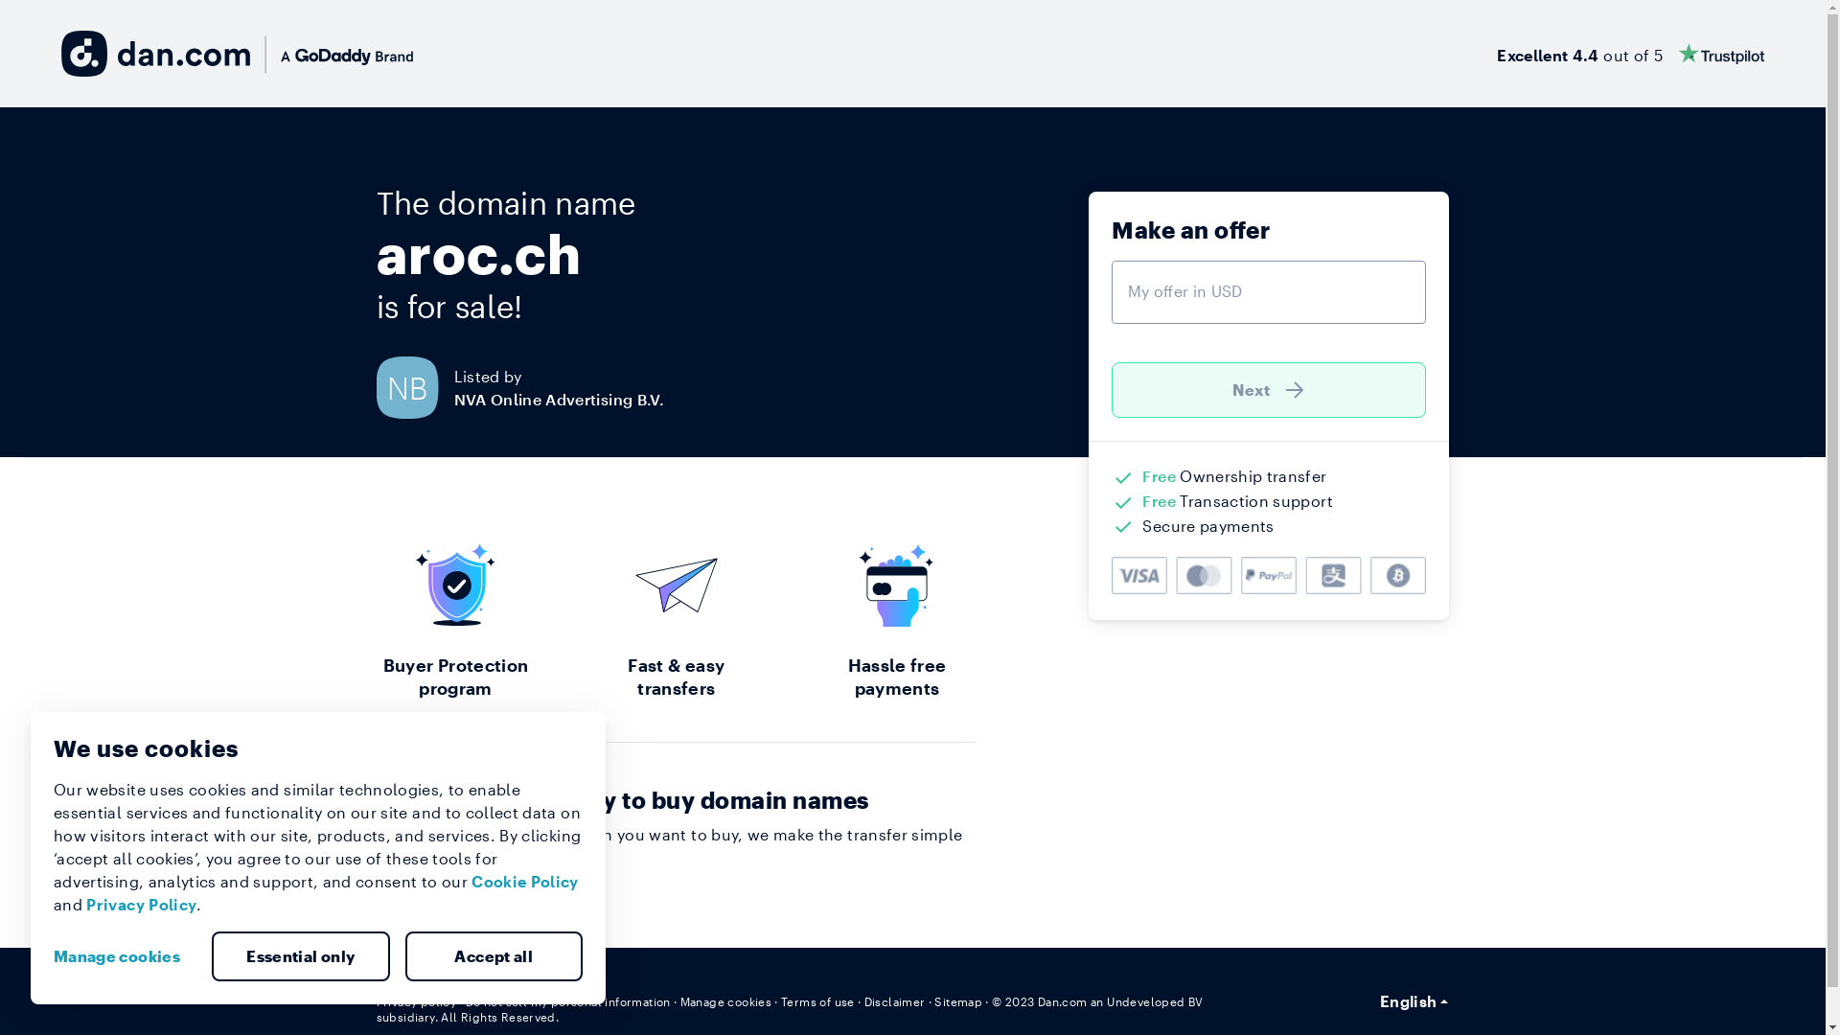  I want to click on Disclaimer, so click(895, 1001).